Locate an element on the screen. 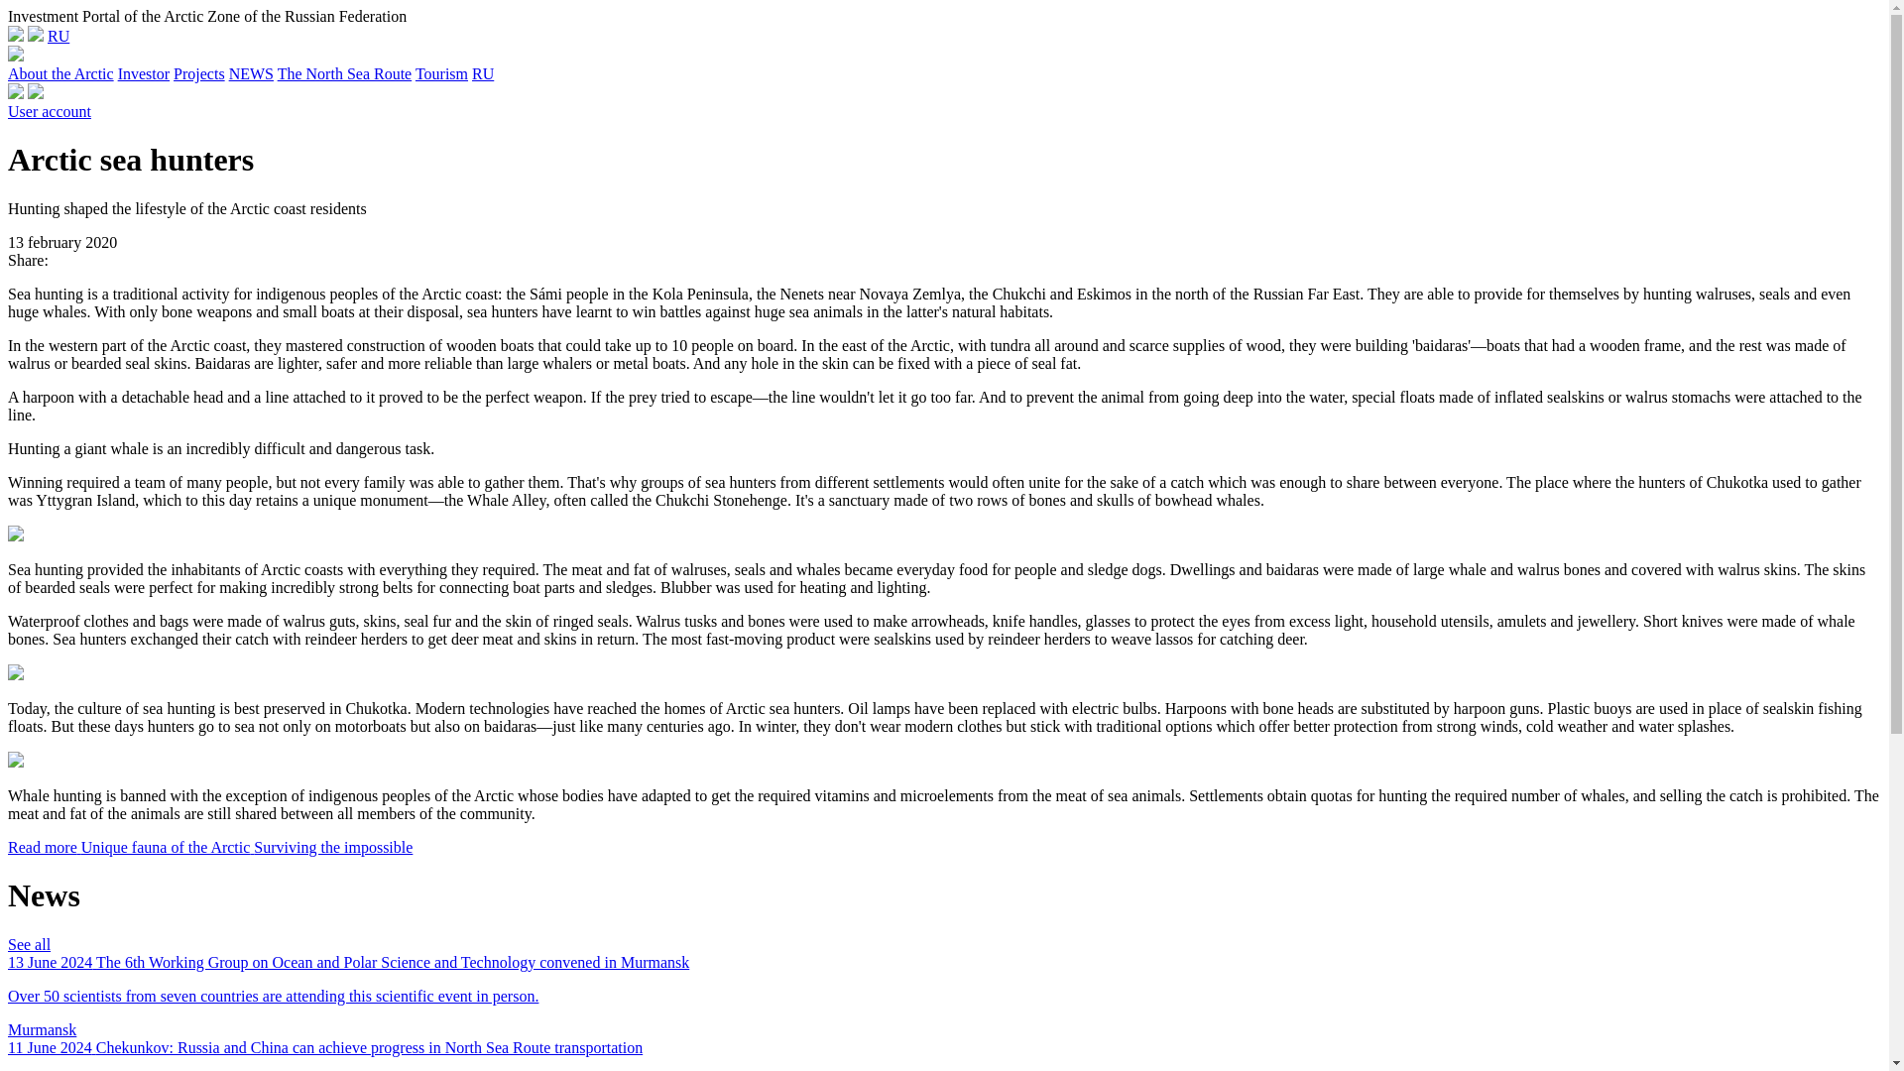 This screenshot has height=1071, width=1904. RU is located at coordinates (58, 36).